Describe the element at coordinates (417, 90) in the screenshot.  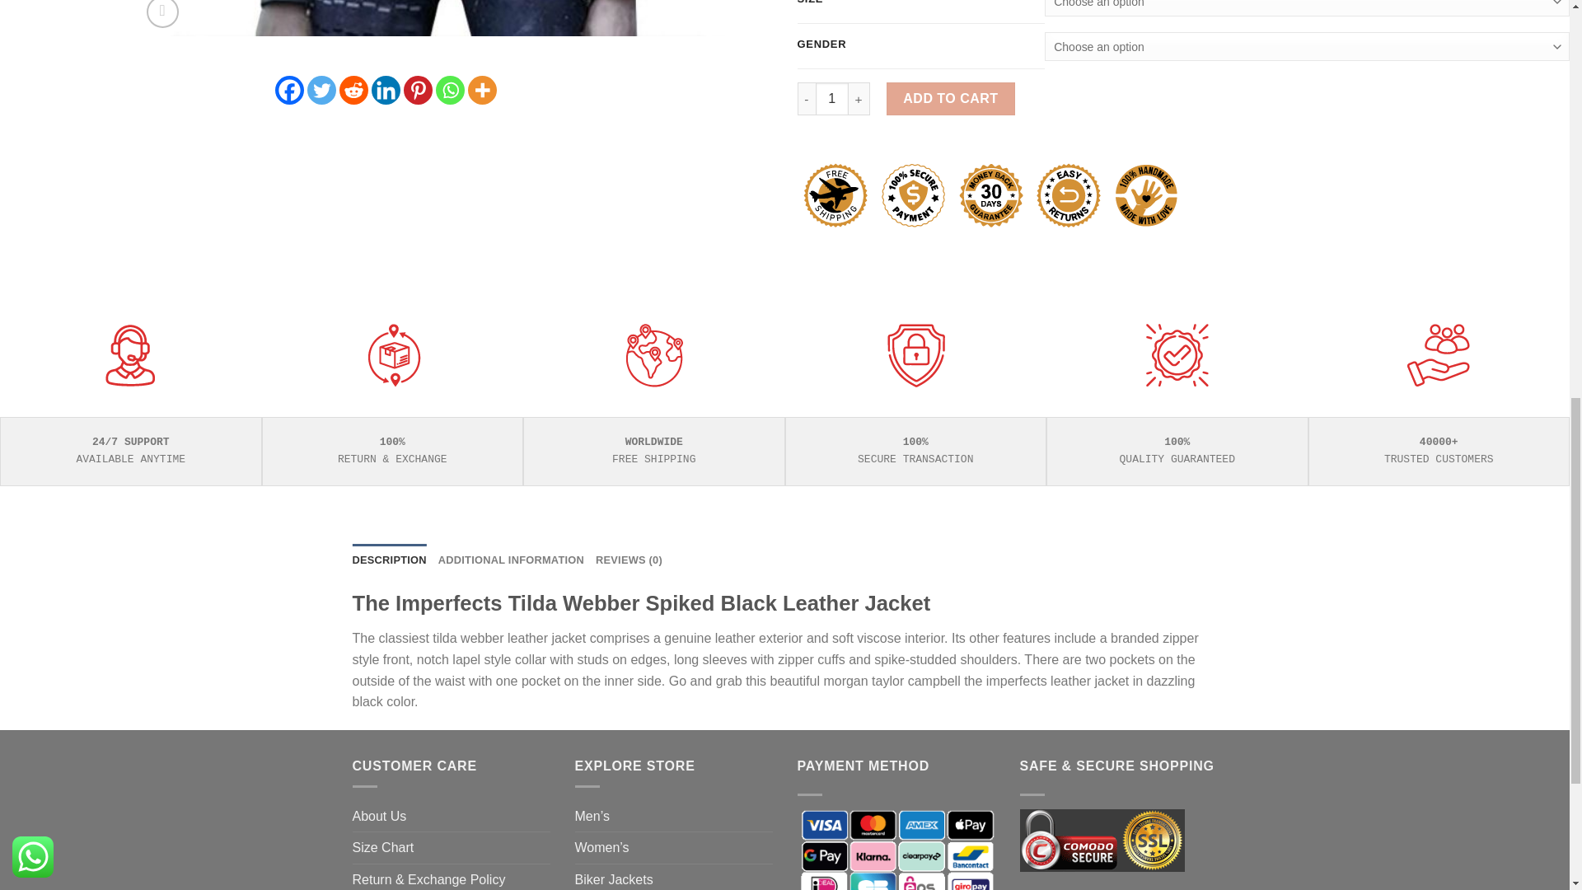
I see `Pinterest` at that location.